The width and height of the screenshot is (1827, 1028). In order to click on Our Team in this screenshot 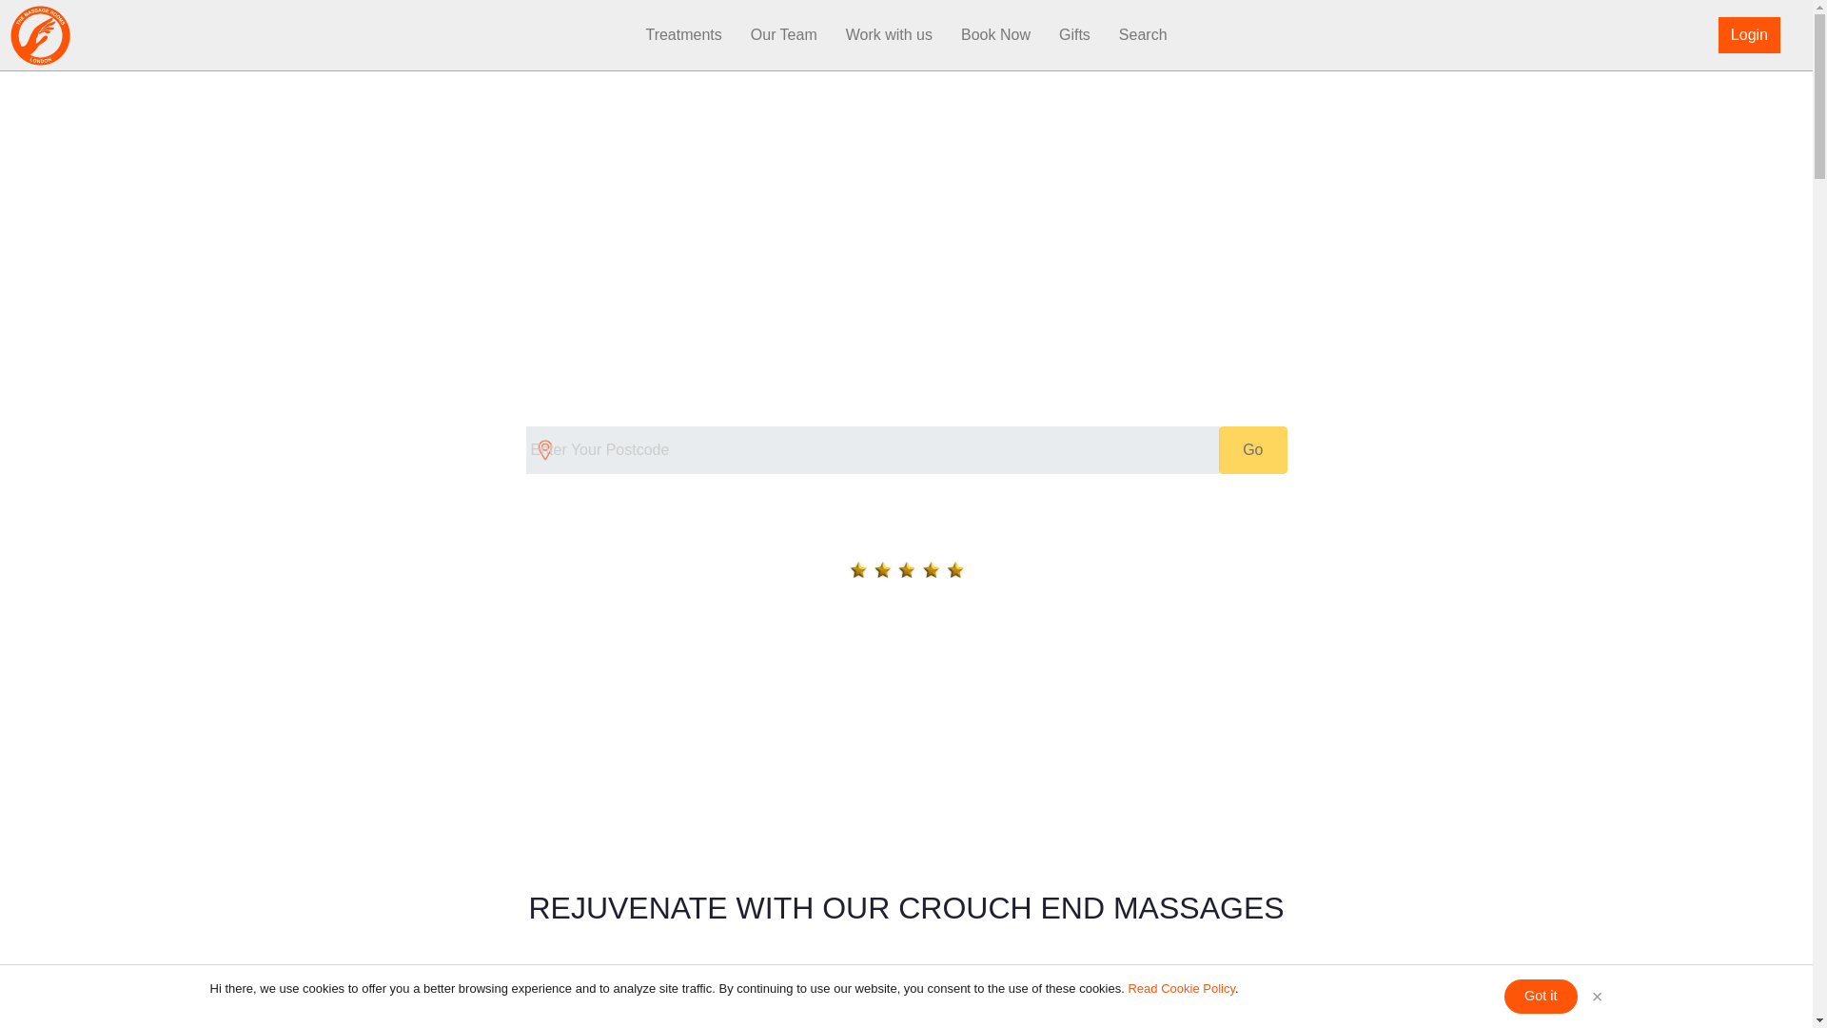, I will do `click(783, 35)`.